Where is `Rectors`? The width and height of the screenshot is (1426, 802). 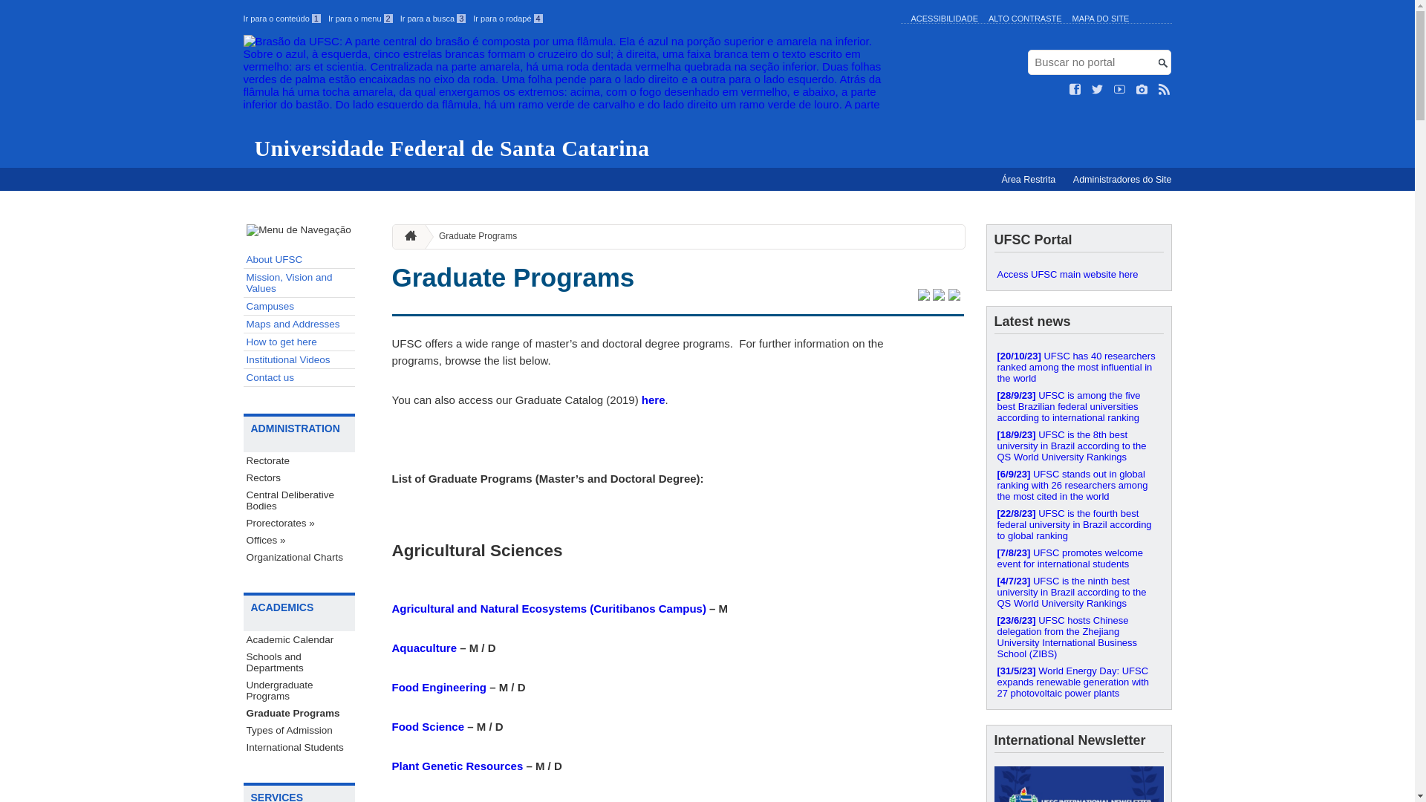 Rectors is located at coordinates (299, 478).